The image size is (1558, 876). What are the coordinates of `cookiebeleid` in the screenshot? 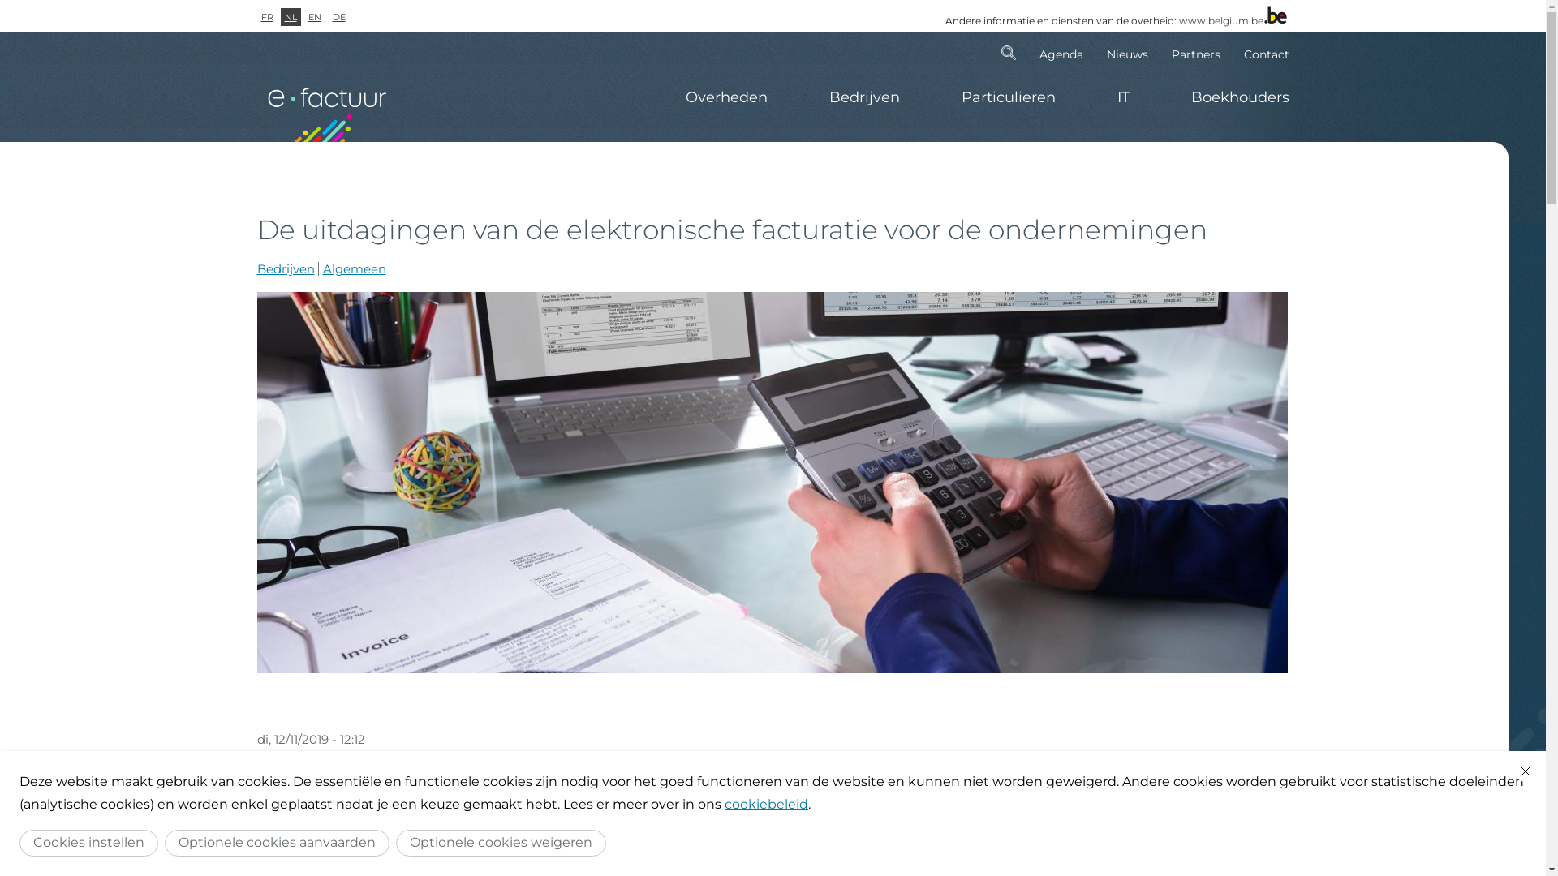 It's located at (766, 805).